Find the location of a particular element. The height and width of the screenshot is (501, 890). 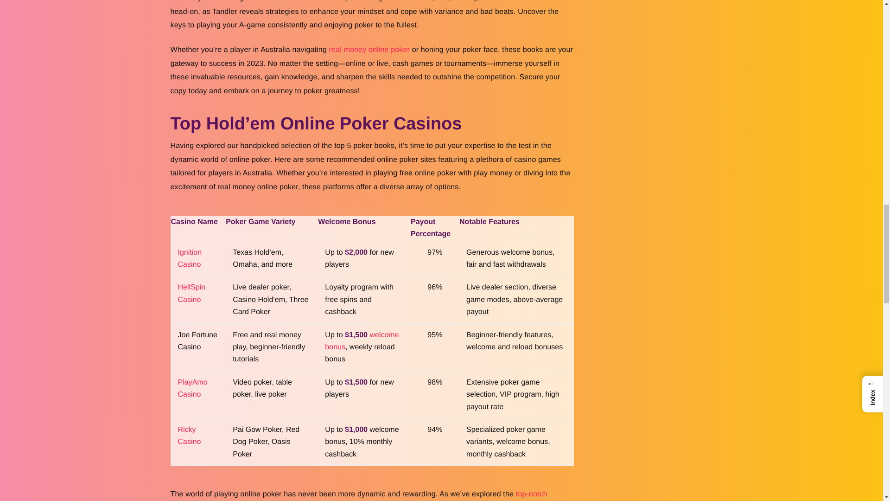

HellSpin Casino is located at coordinates (192, 293).